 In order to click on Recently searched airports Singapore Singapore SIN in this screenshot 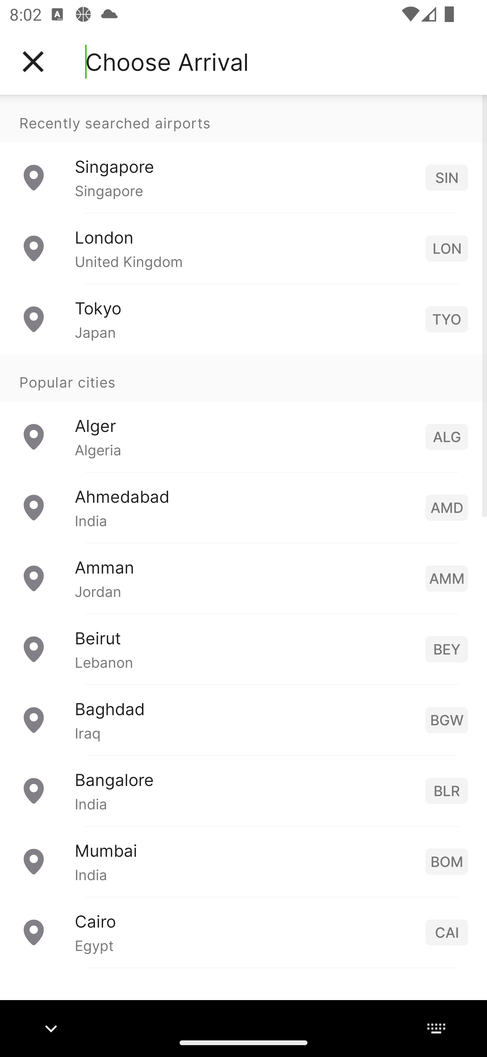, I will do `click(243, 154)`.